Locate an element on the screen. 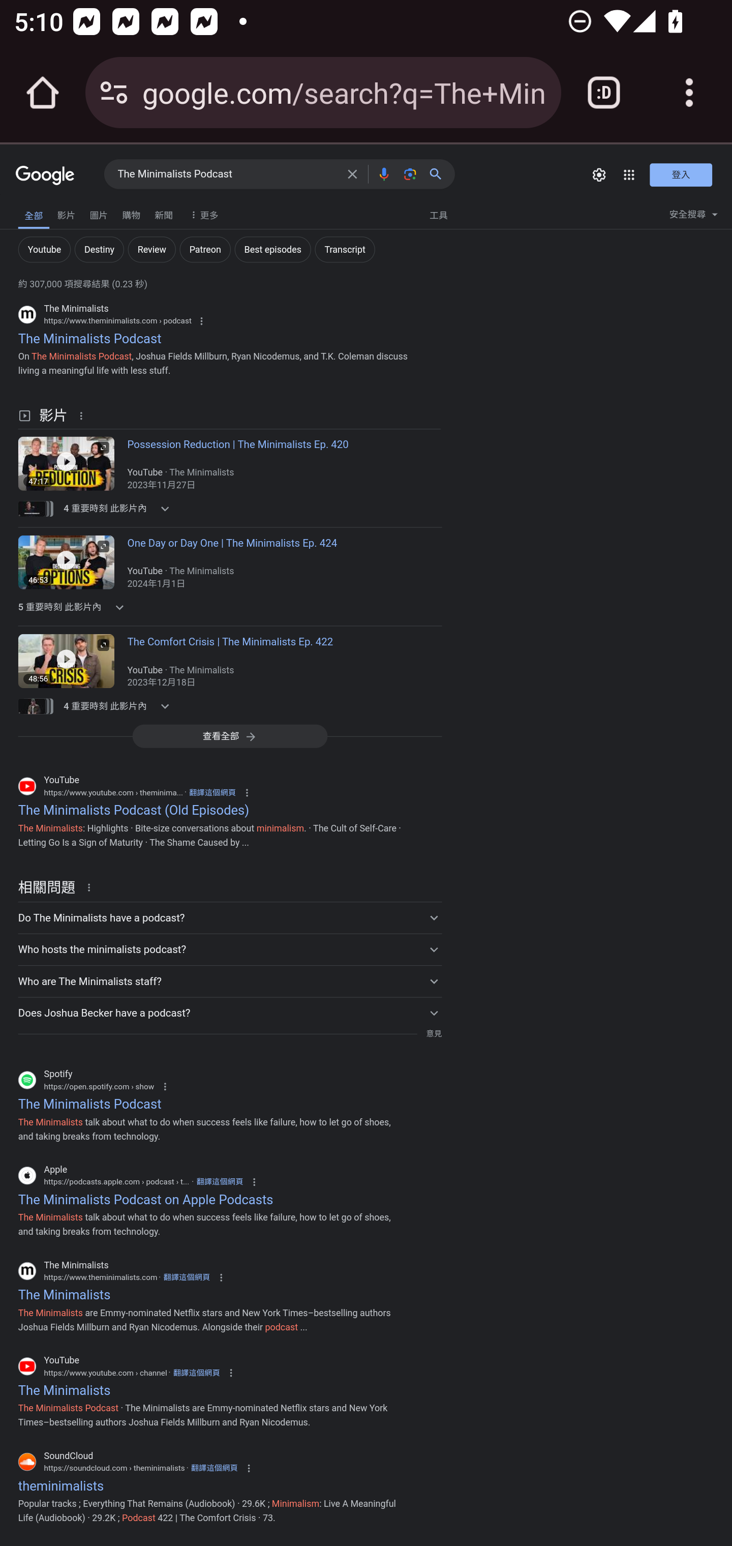  更多 is located at coordinates (202, 214).